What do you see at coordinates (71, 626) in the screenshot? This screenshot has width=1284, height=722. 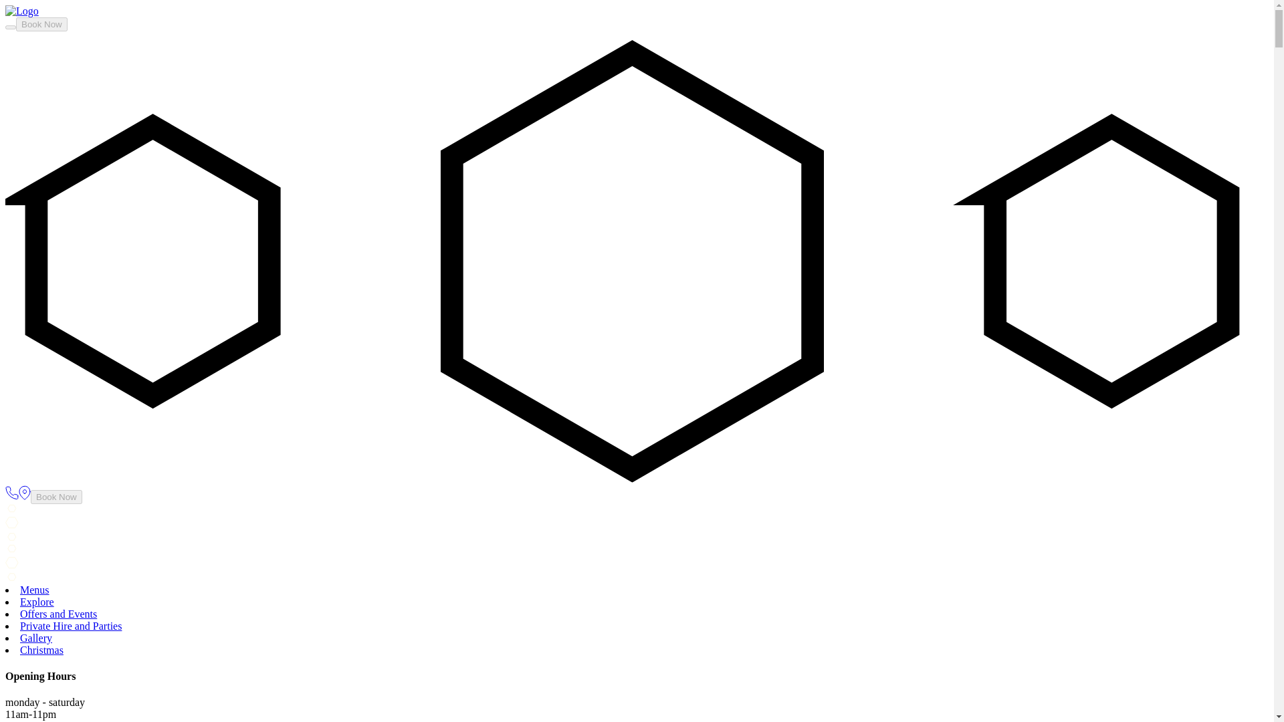 I see `Private Hire and Parties` at bounding box center [71, 626].